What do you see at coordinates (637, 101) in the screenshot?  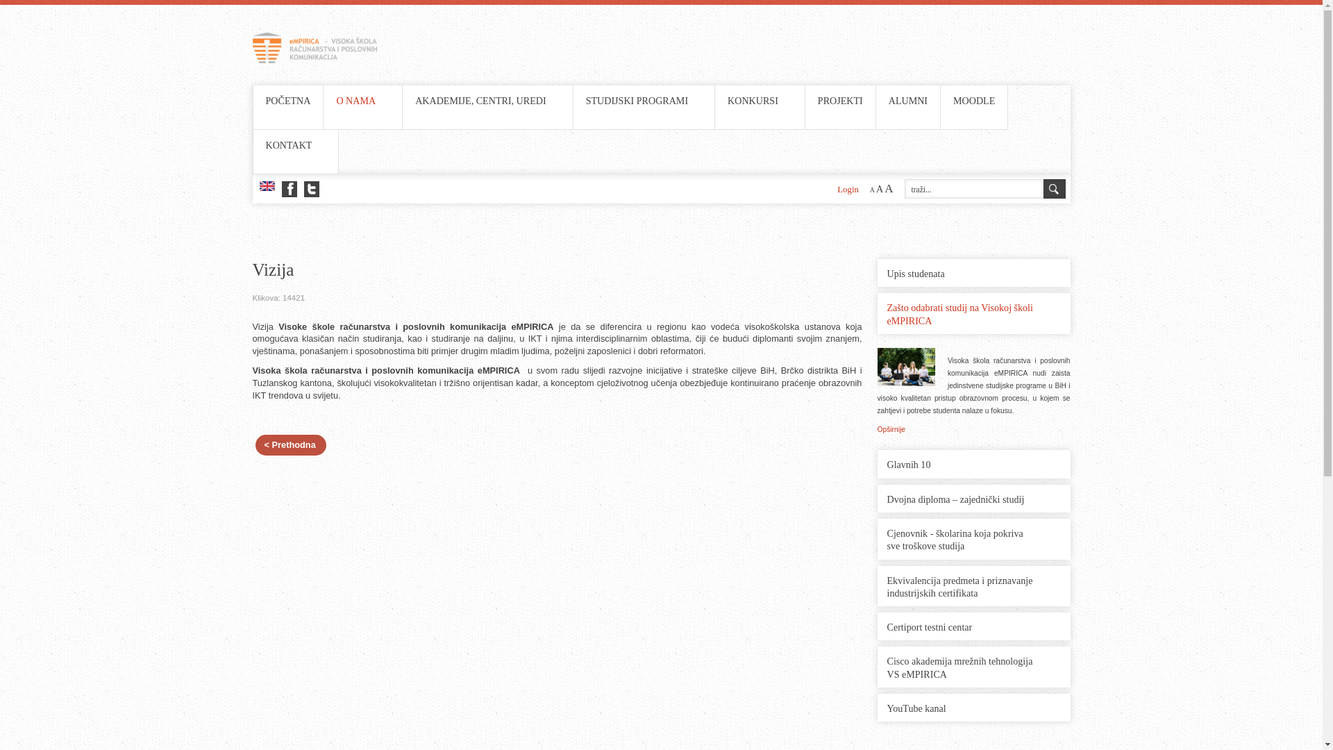 I see `STUDIJSKI PROGRAMI` at bounding box center [637, 101].